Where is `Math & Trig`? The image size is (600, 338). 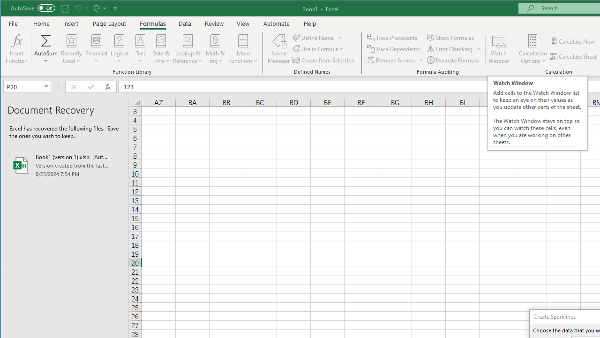
Math & Trig is located at coordinates (215, 49).